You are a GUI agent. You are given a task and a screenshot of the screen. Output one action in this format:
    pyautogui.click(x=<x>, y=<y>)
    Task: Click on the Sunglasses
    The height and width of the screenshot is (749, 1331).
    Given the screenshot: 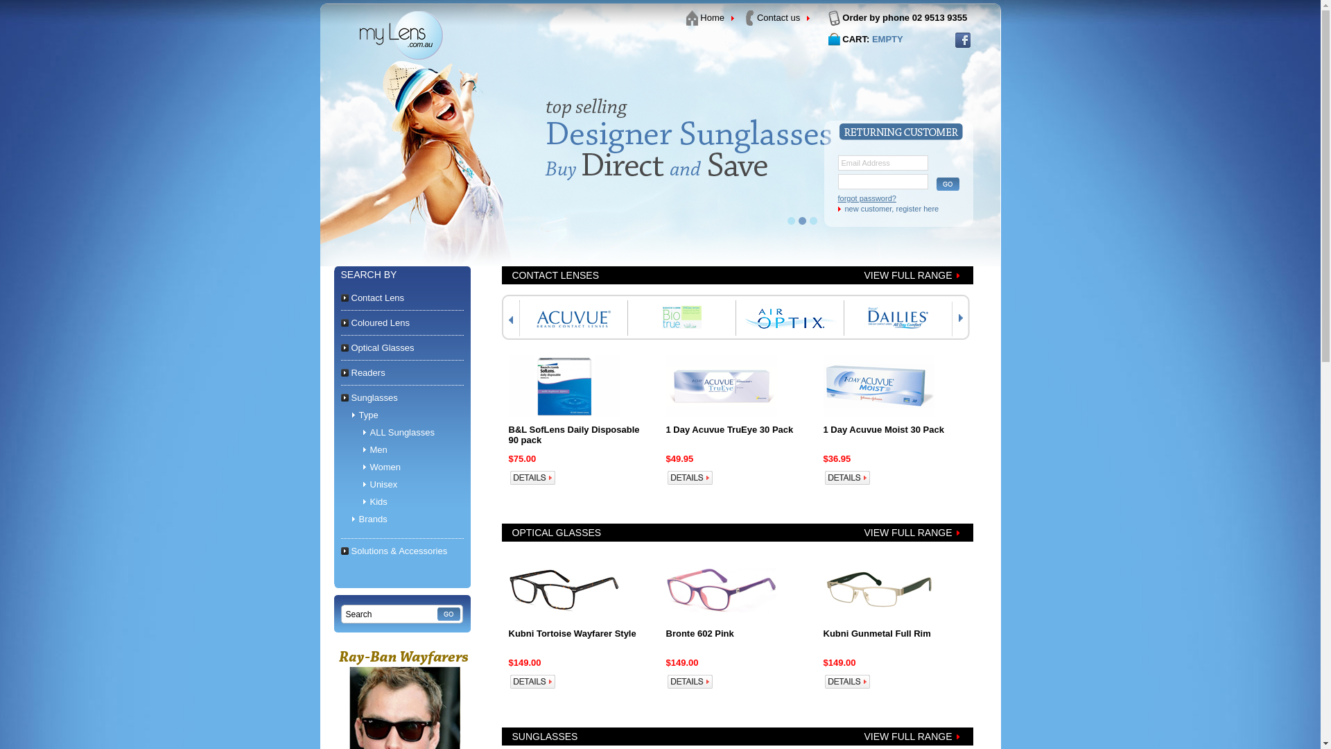 What is the action you would take?
    pyautogui.click(x=369, y=398)
    